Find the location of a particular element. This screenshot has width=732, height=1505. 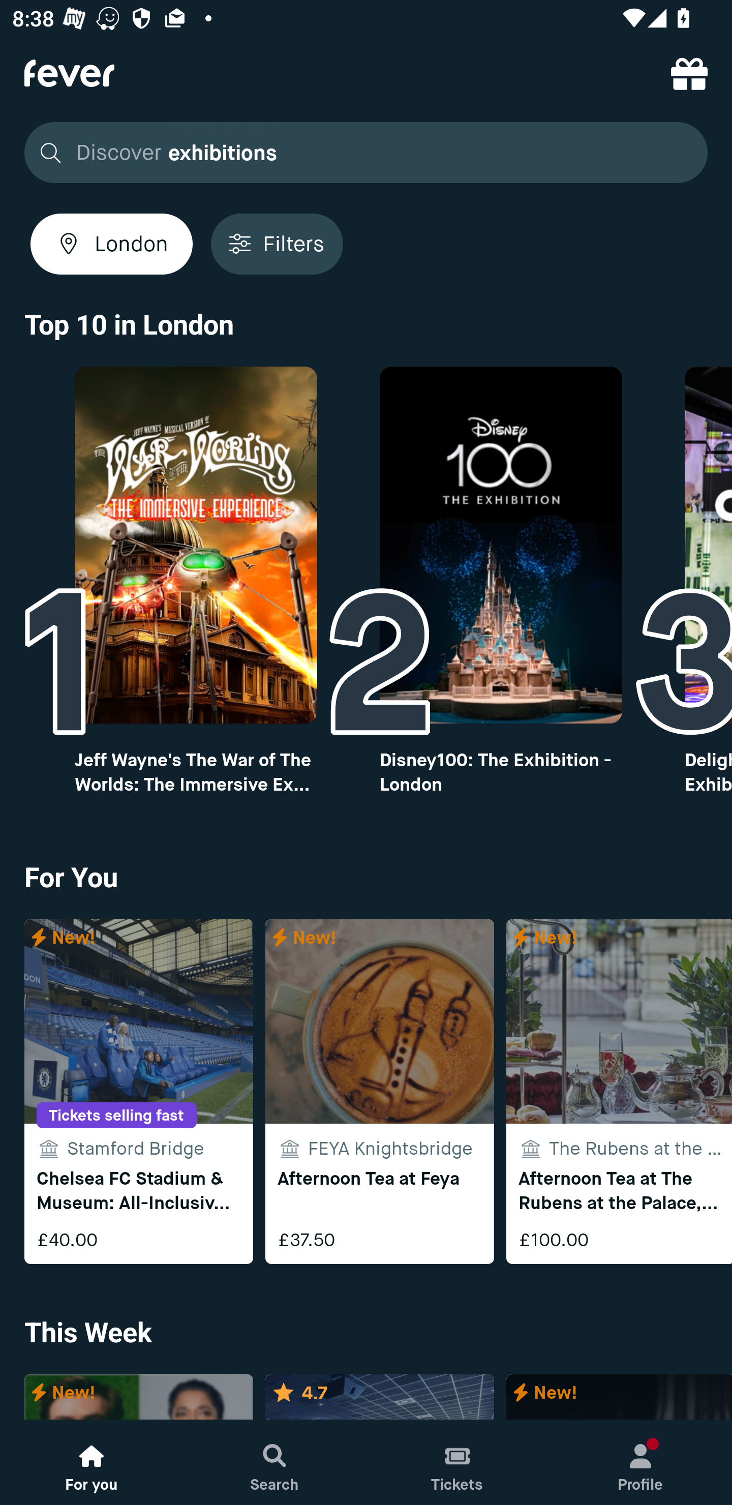

Filters is located at coordinates (277, 244).